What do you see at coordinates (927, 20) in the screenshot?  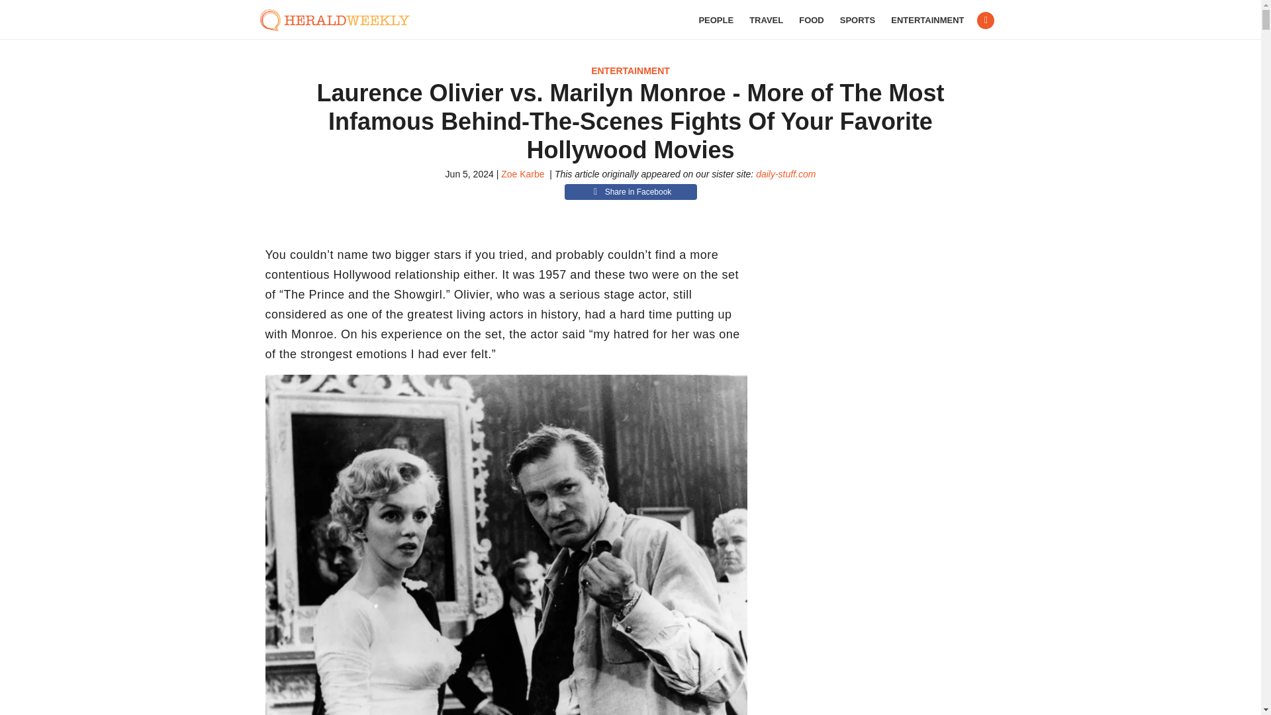 I see `ENTERTAINMENT` at bounding box center [927, 20].